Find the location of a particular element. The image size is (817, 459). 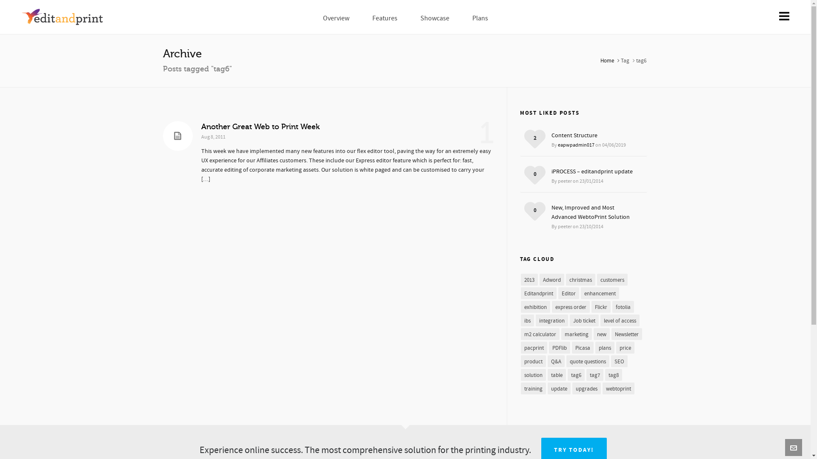

express order is located at coordinates (571, 307).